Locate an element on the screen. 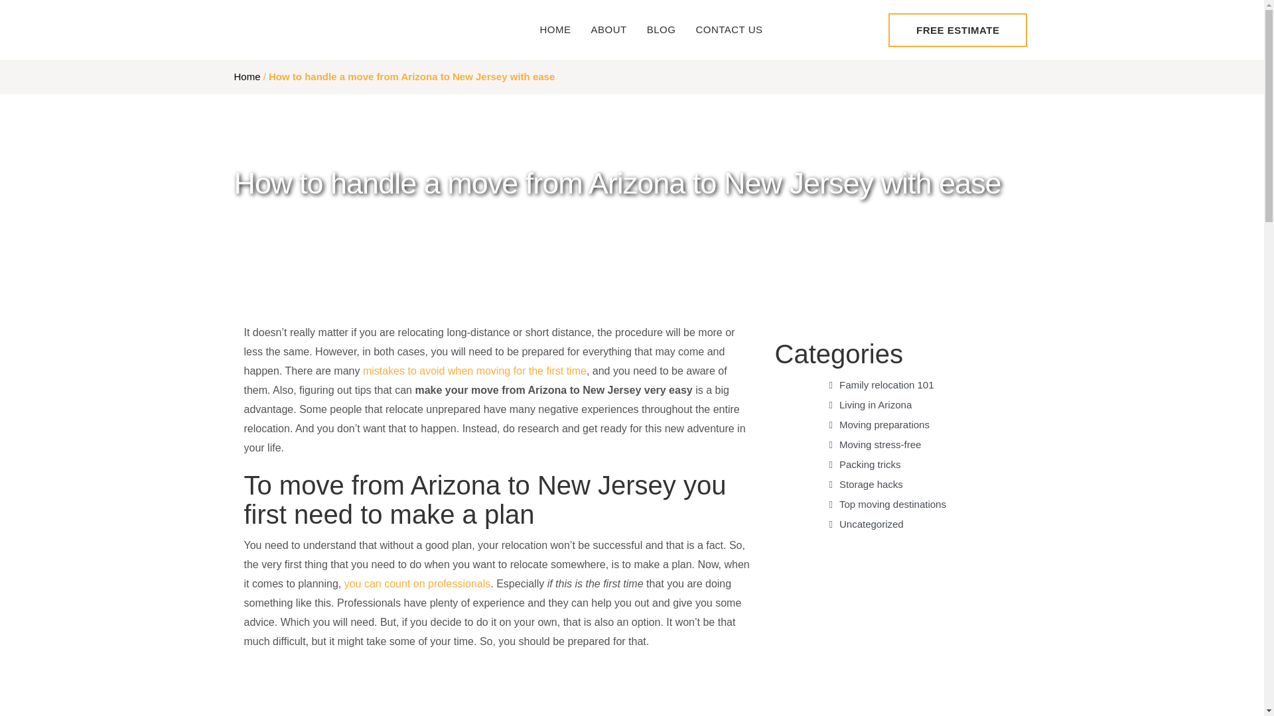 Image resolution: width=1274 pixels, height=716 pixels. Moving preparations is located at coordinates (879, 424).